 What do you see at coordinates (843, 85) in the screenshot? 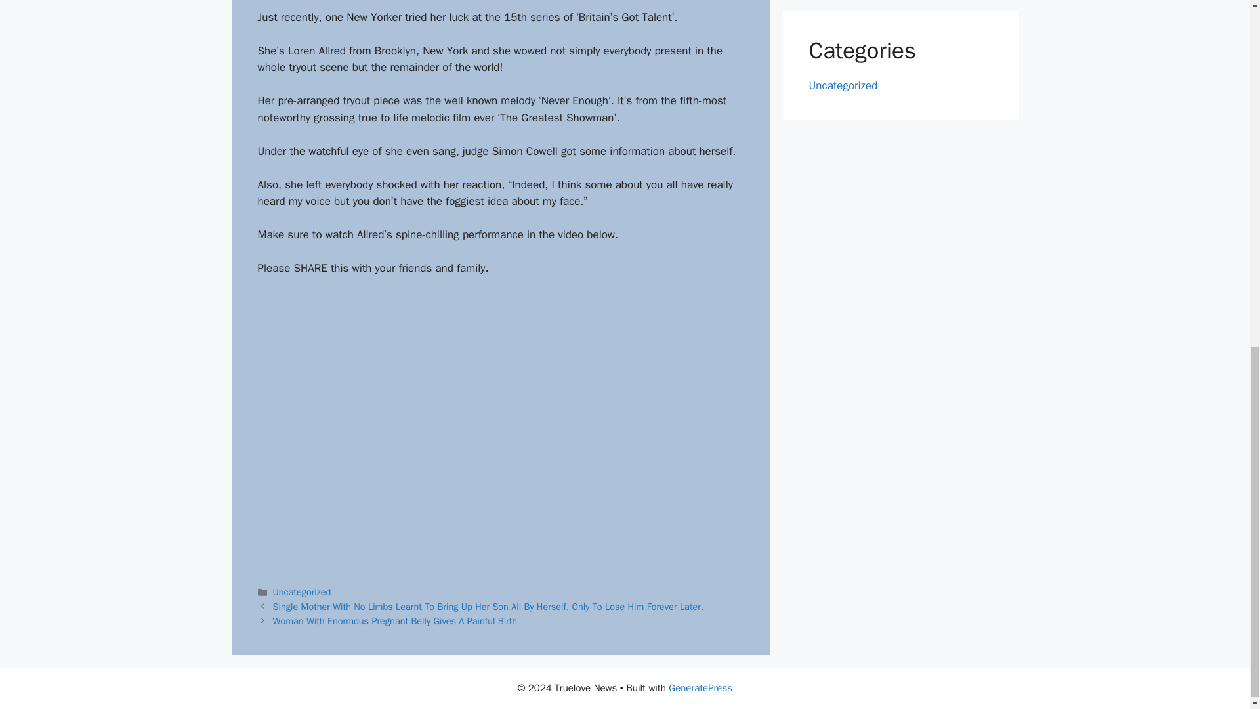
I see `Uncategorized` at bounding box center [843, 85].